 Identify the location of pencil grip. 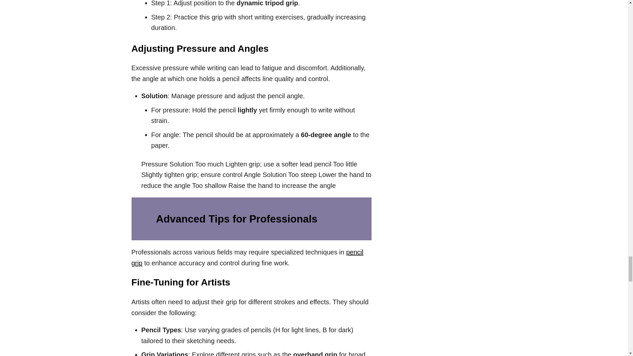
(247, 257).